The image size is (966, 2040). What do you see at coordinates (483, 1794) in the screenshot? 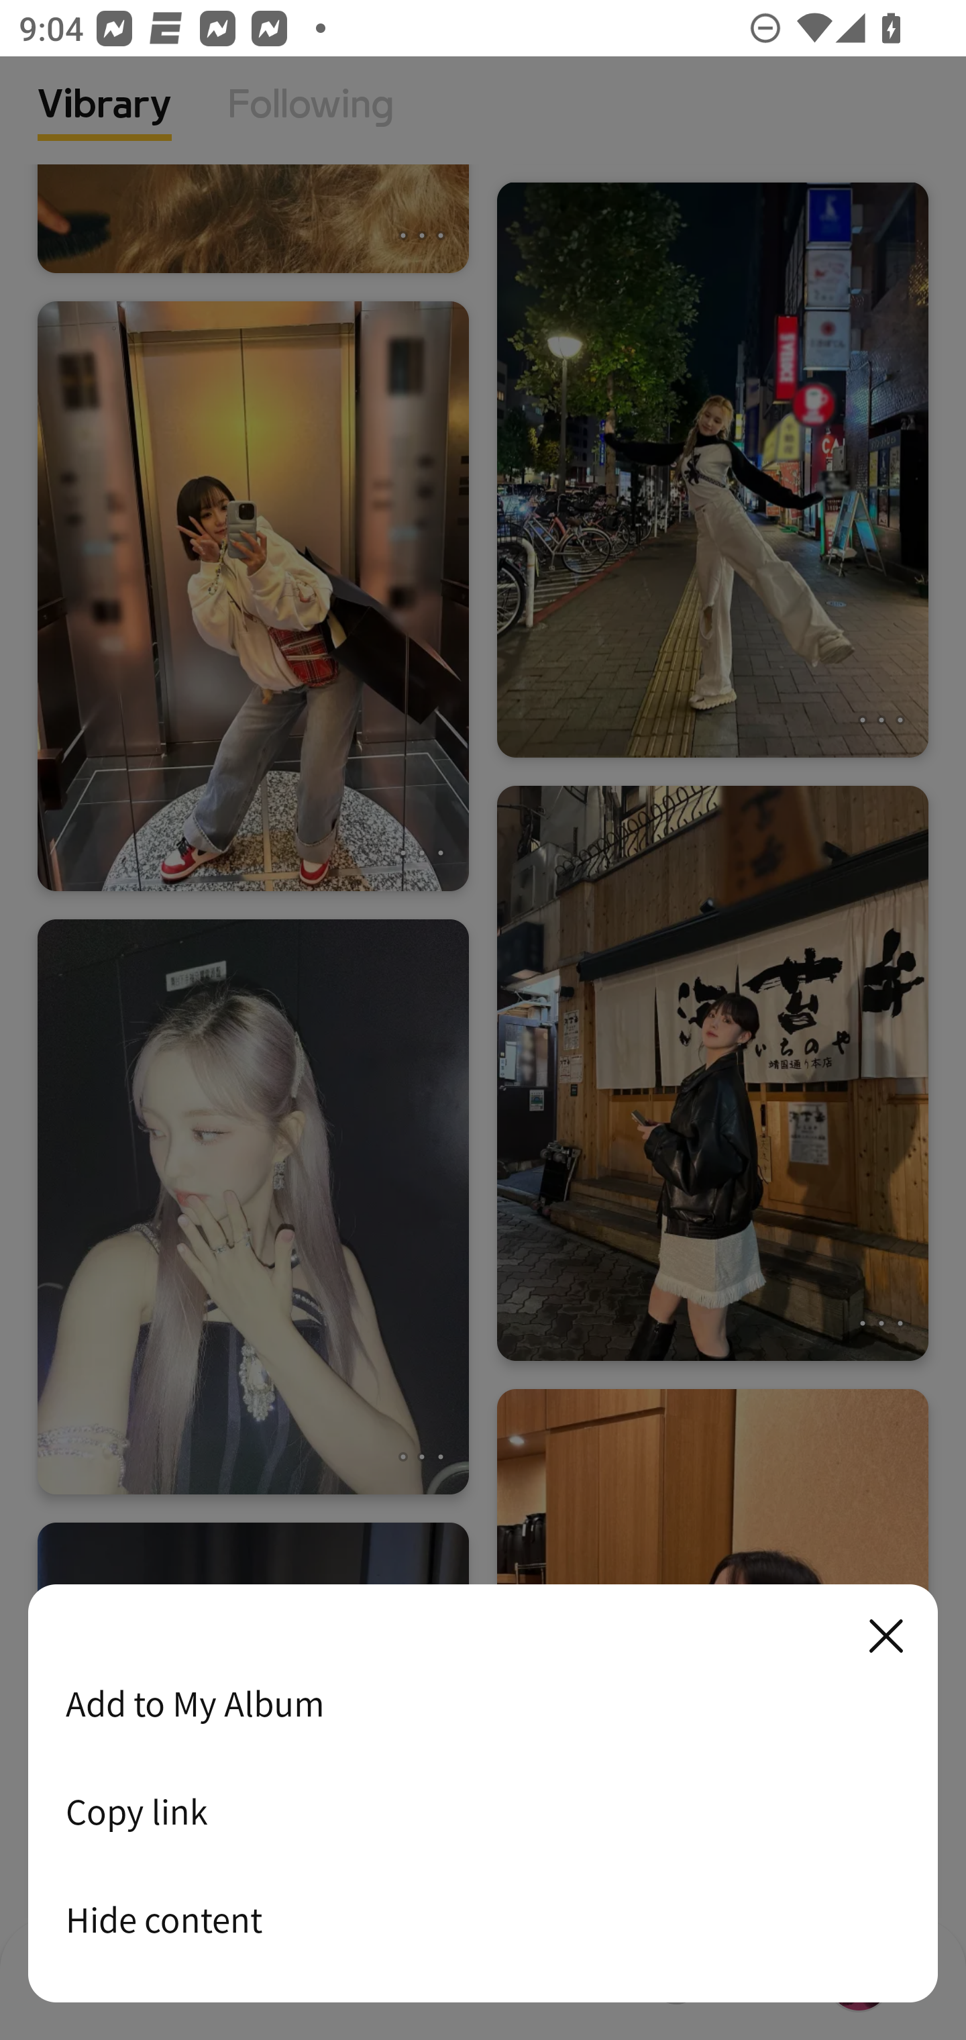
I see `Add to My Album Copy link Hide content` at bounding box center [483, 1794].